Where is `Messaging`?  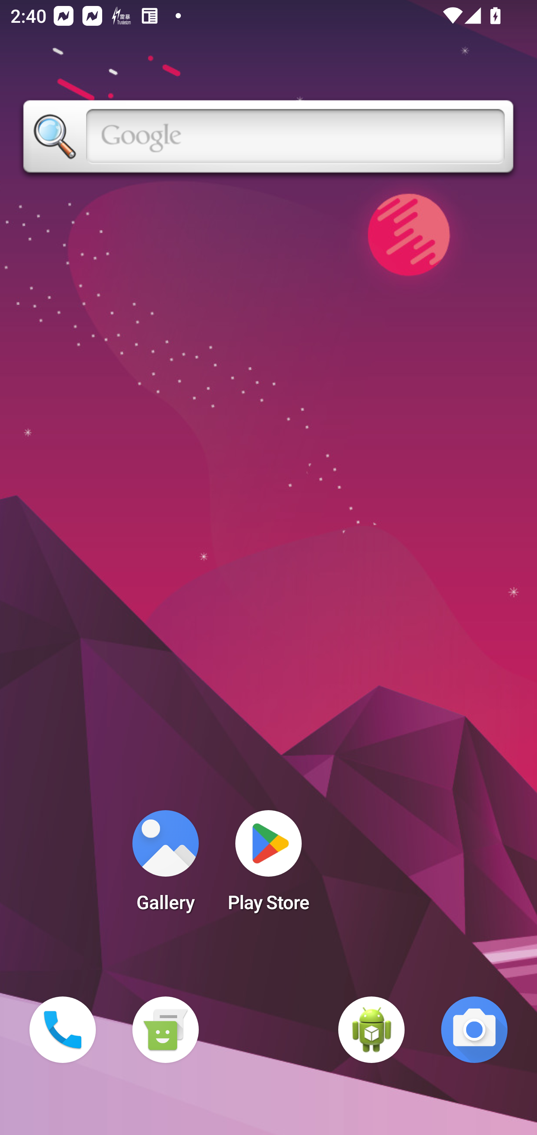 Messaging is located at coordinates (165, 1030).